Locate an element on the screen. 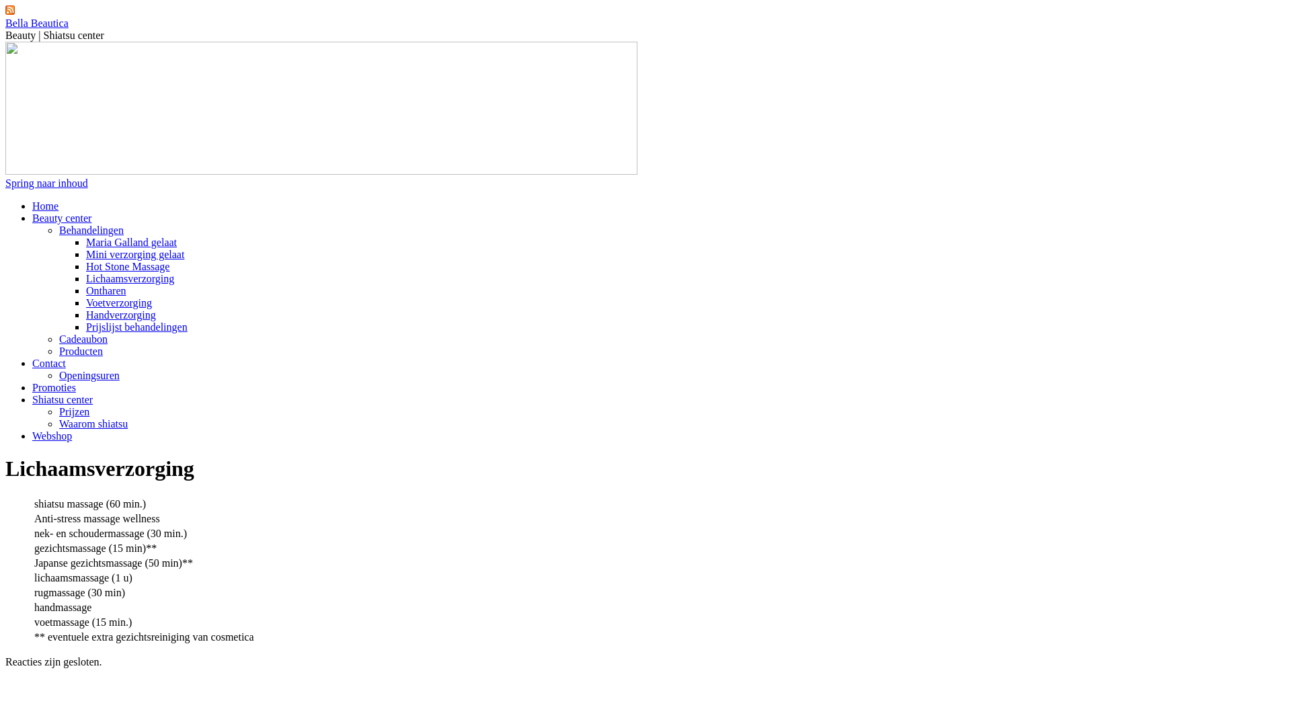 The height and width of the screenshot is (726, 1291). Openingsuren is located at coordinates (89, 375).